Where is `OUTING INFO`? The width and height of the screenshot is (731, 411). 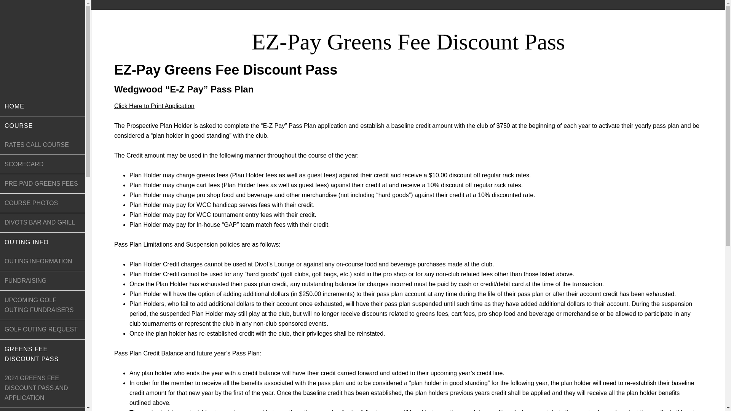
OUTING INFO is located at coordinates (43, 242).